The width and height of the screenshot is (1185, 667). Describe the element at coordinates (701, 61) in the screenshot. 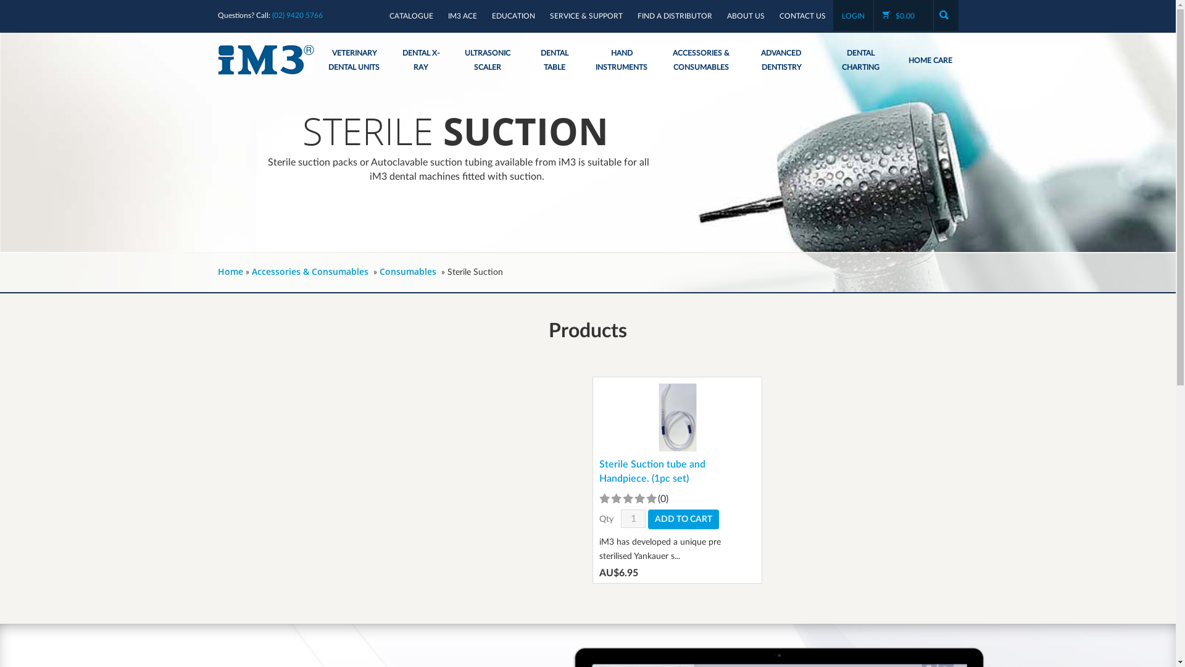

I see `ACCESSORIES & CONSUMABLES` at that location.